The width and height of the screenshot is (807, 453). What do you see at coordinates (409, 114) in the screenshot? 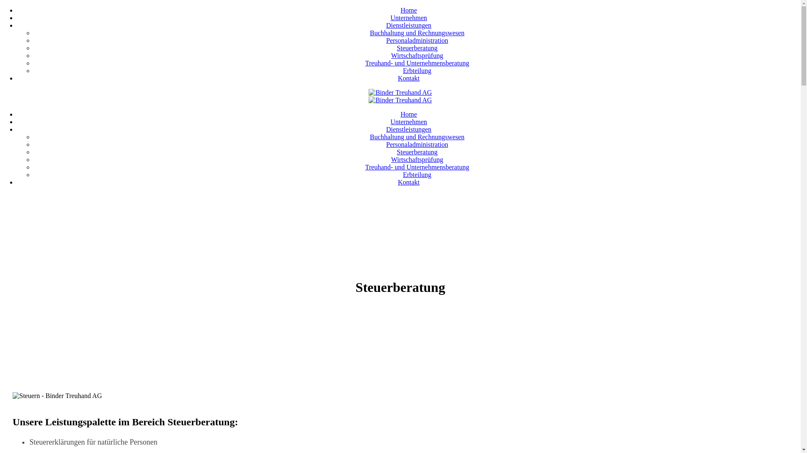
I see `Home` at bounding box center [409, 114].